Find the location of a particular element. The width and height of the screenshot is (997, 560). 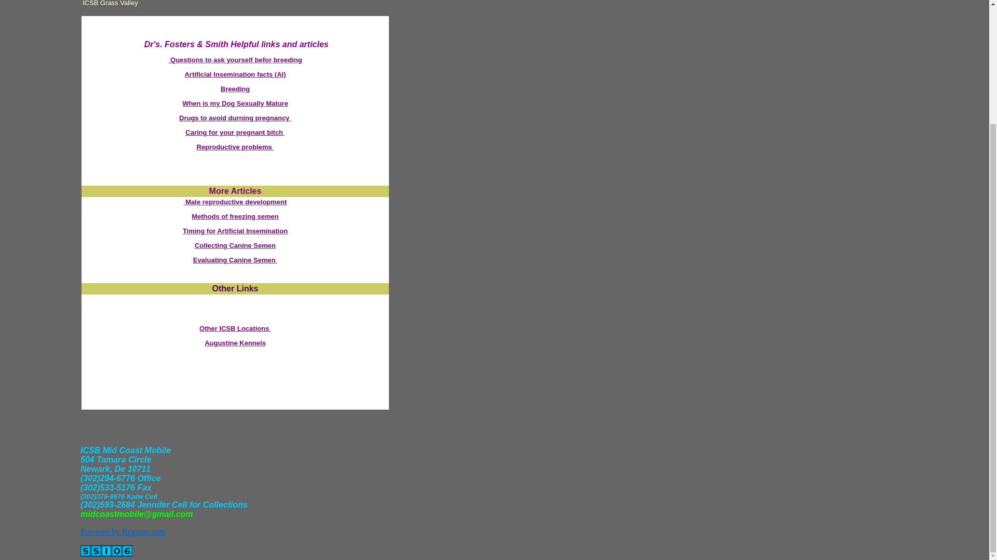

 Male reproductive development is located at coordinates (235, 202).